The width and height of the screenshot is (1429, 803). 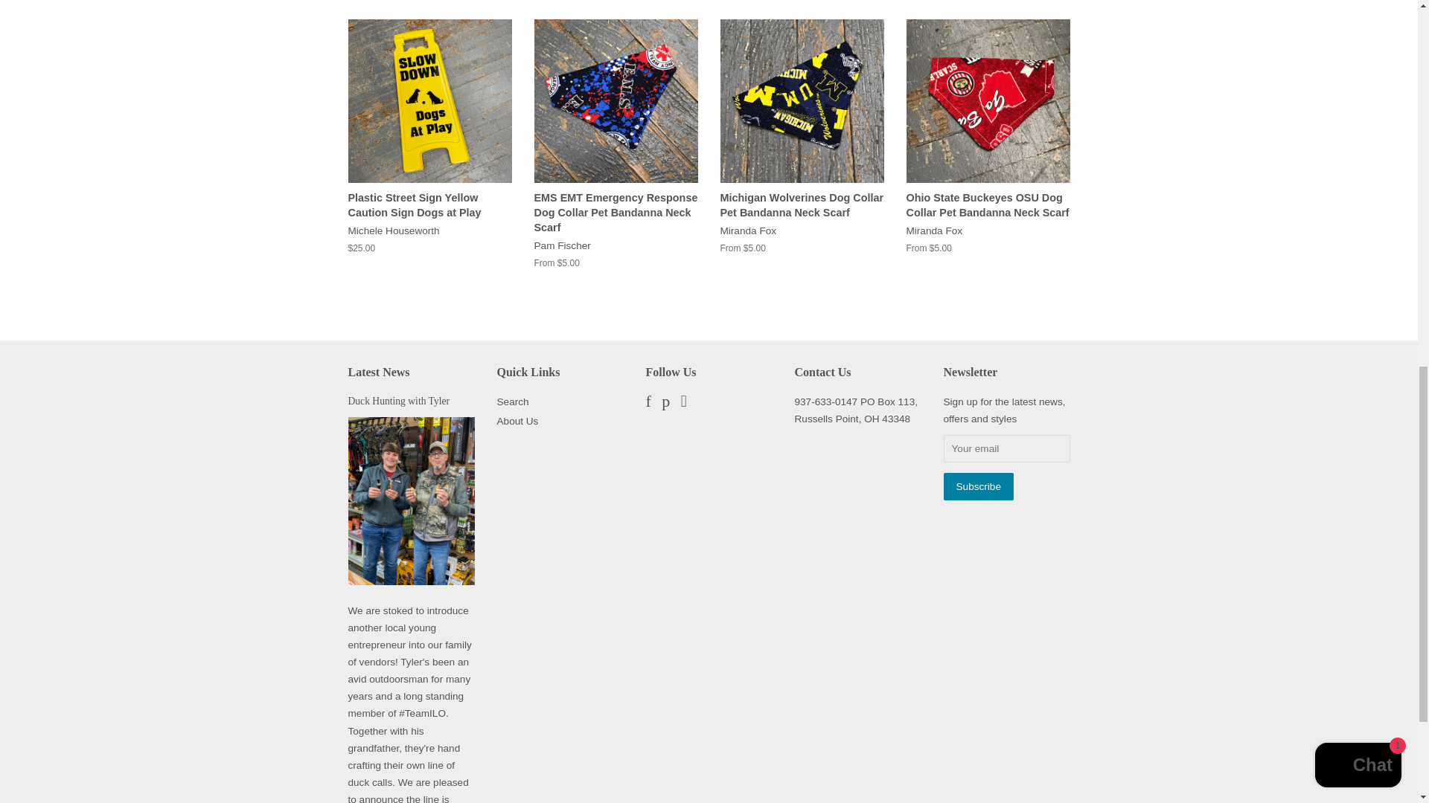 I want to click on Latest News, so click(x=380, y=372).